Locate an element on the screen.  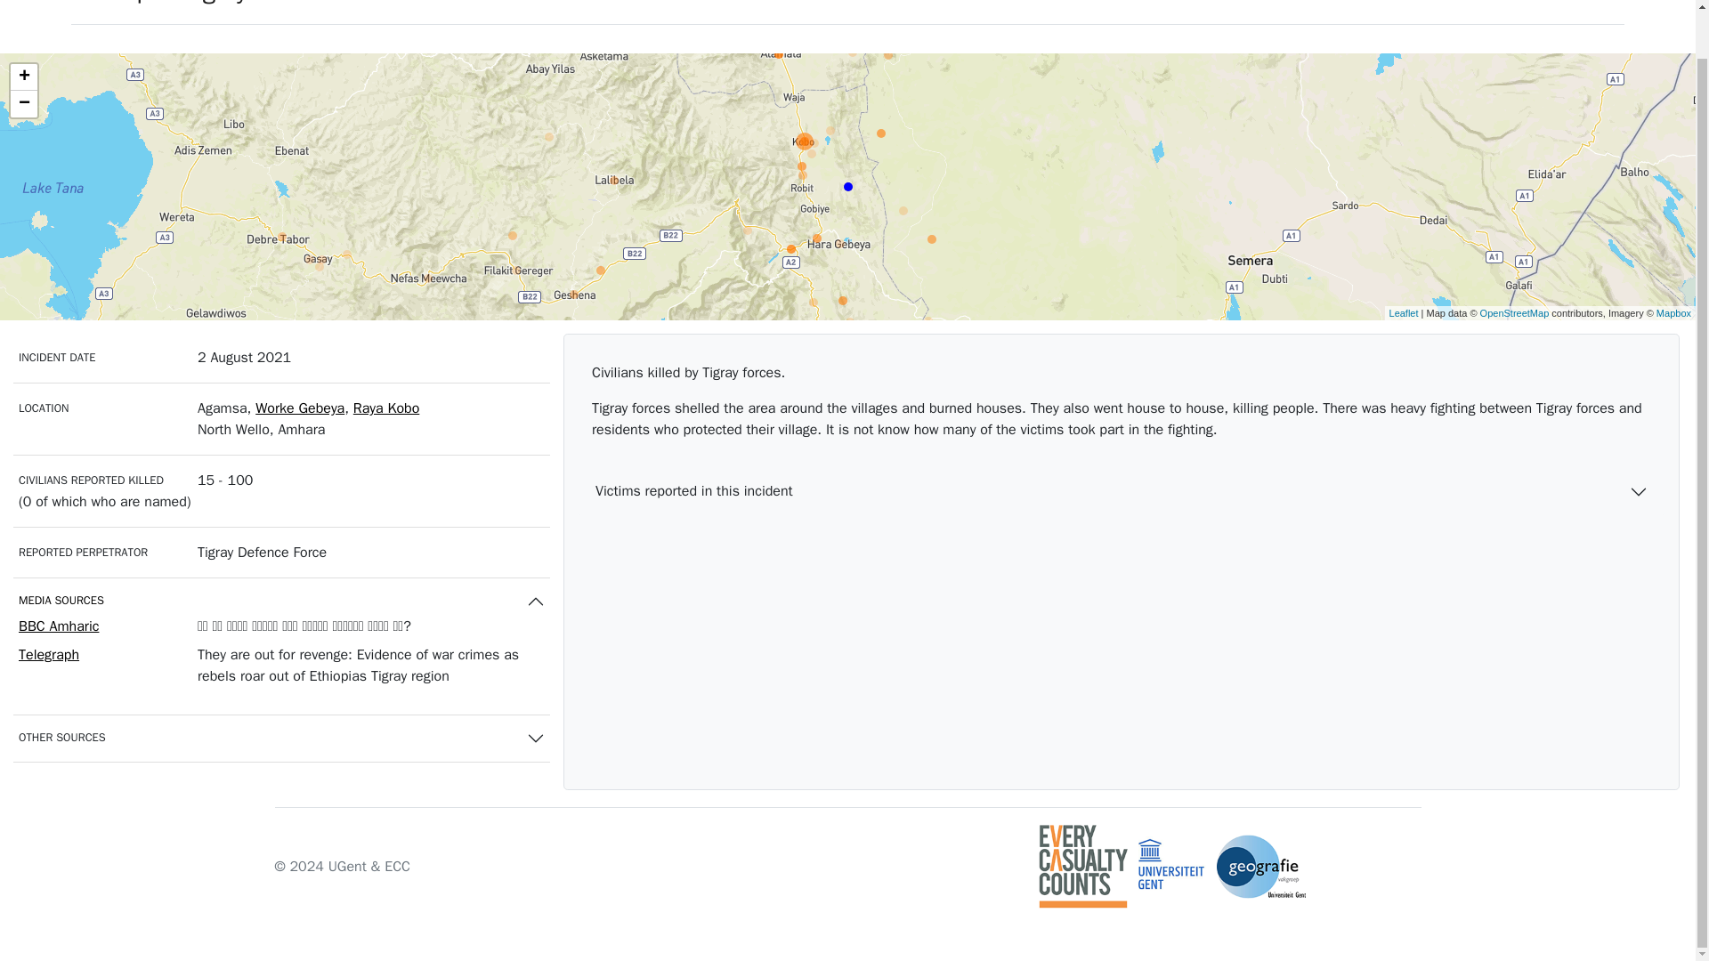
Worke Gebeya is located at coordinates (299, 408).